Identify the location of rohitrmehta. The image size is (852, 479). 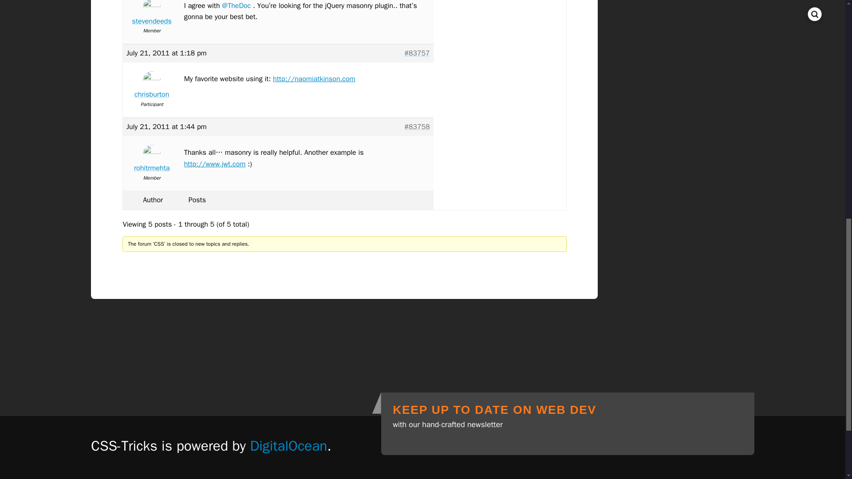
(152, 161).